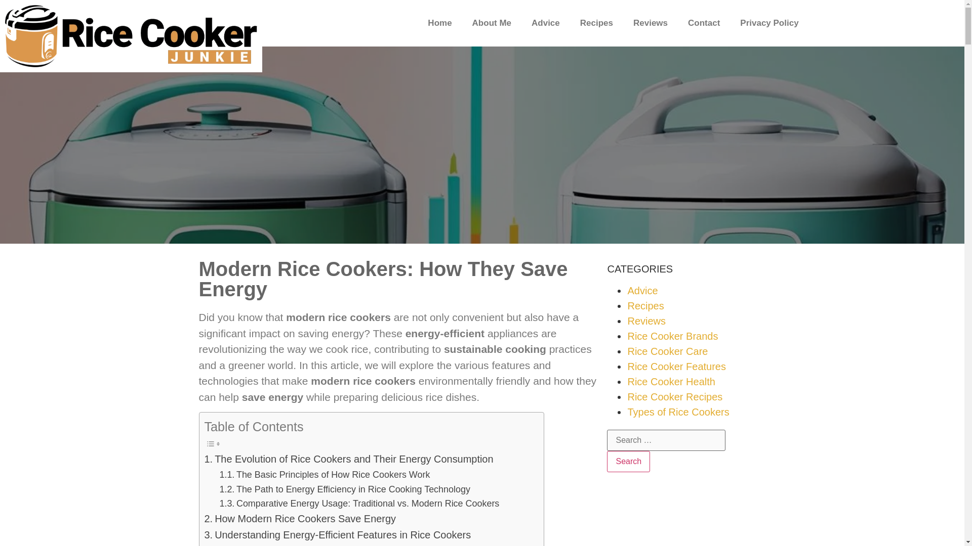 The height and width of the screenshot is (546, 972). Describe the element at coordinates (769, 23) in the screenshot. I see `Privacy Policy` at that location.